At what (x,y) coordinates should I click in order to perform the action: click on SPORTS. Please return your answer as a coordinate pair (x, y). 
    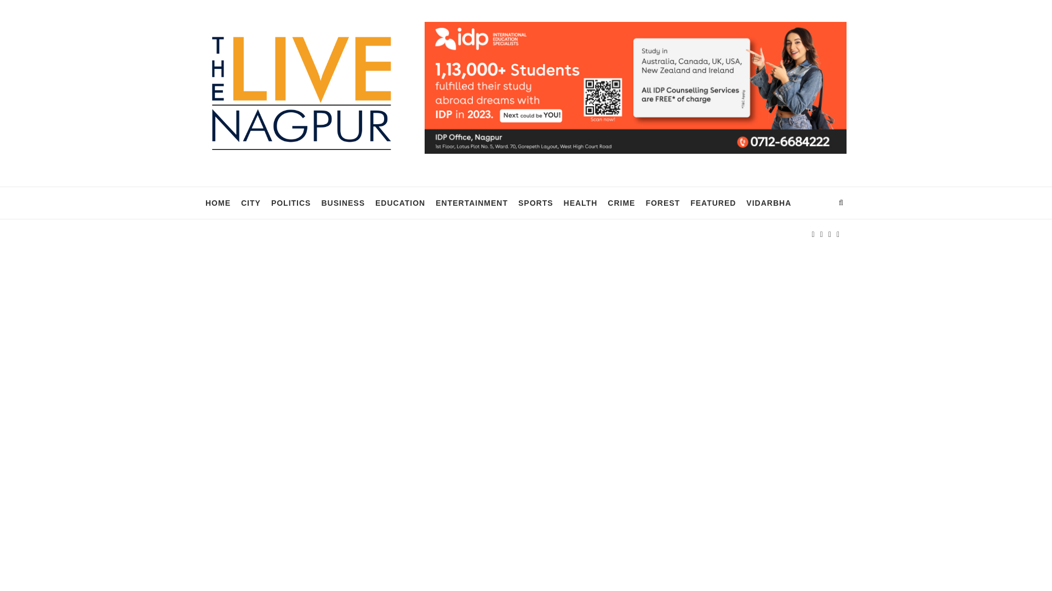
    Looking at the image, I should click on (536, 202).